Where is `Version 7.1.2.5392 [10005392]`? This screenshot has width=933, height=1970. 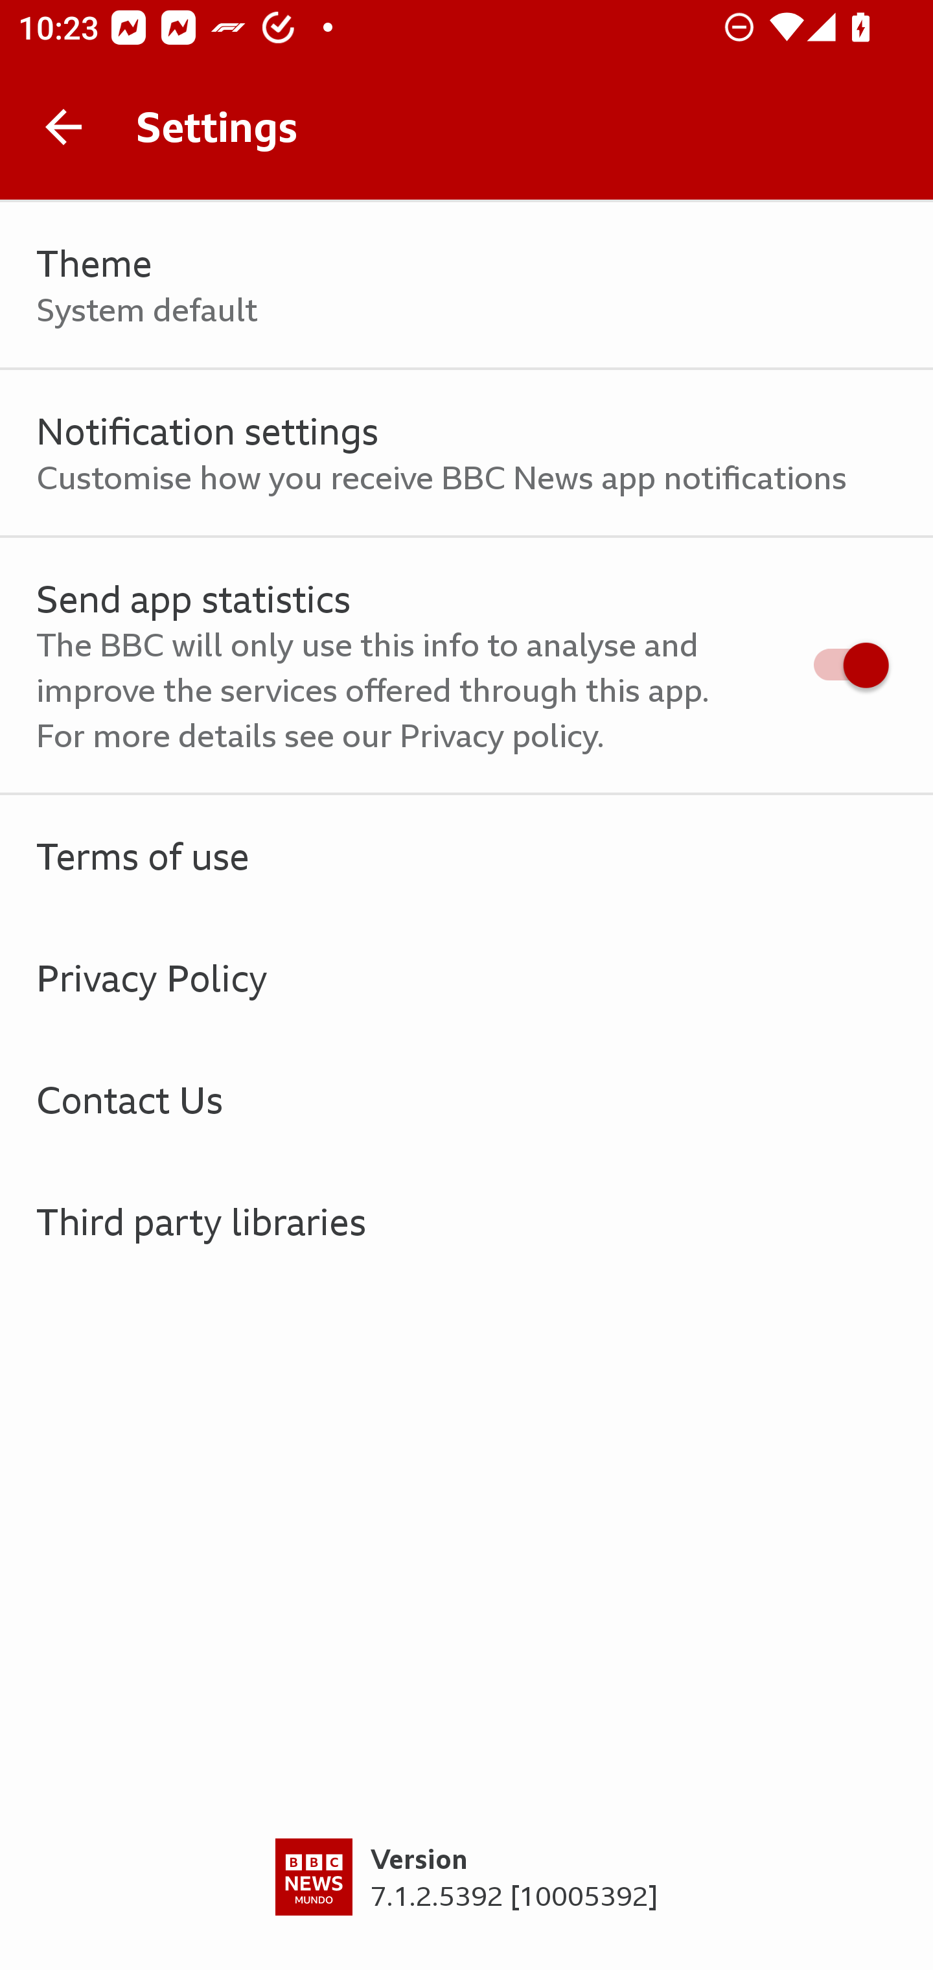 Version 7.1.2.5392 [10005392] is located at coordinates (466, 1904).